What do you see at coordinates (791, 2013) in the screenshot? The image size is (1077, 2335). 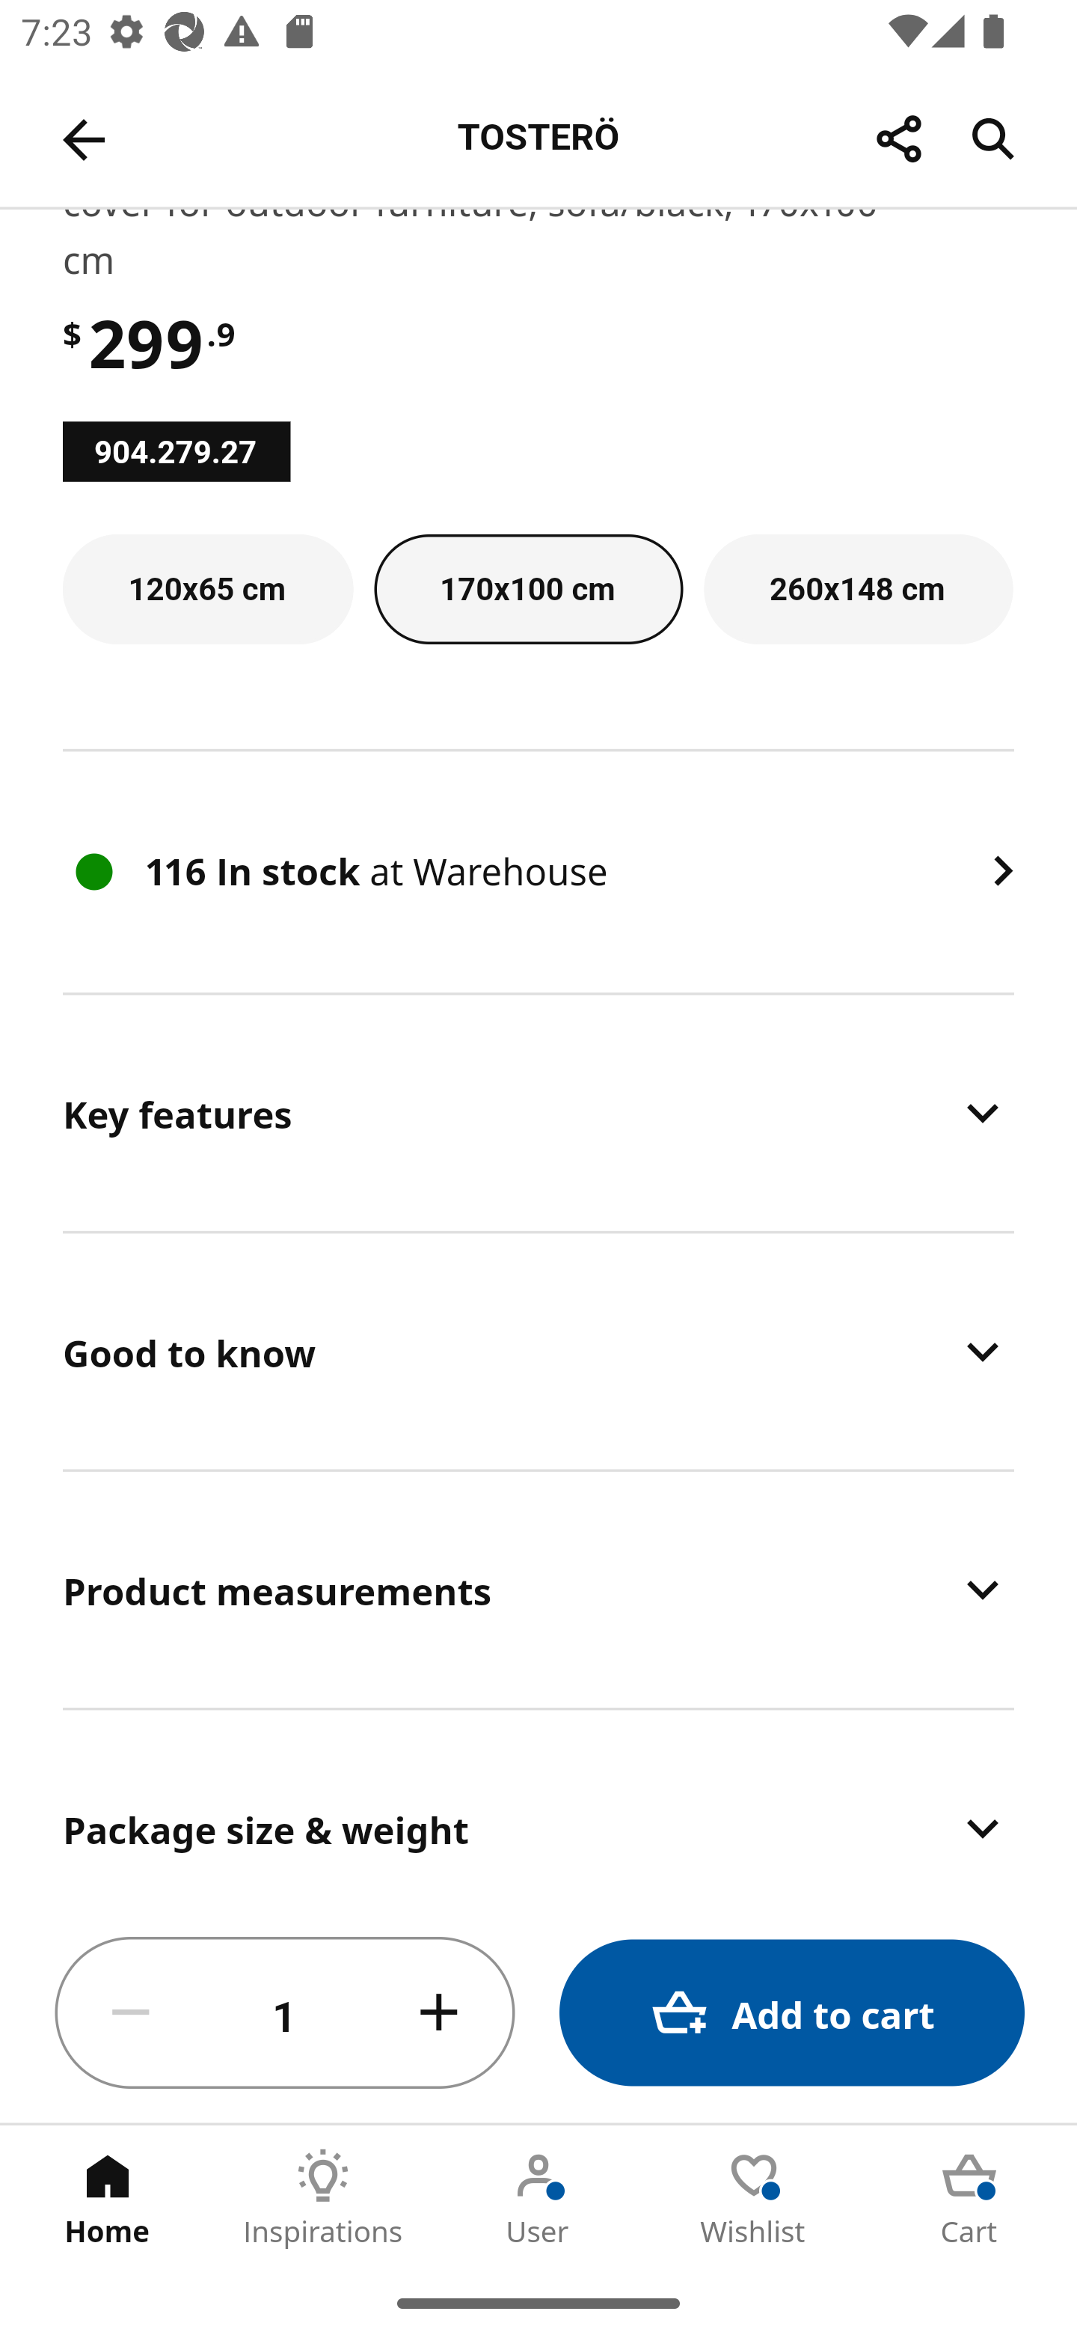 I see `Add to cart` at bounding box center [791, 2013].